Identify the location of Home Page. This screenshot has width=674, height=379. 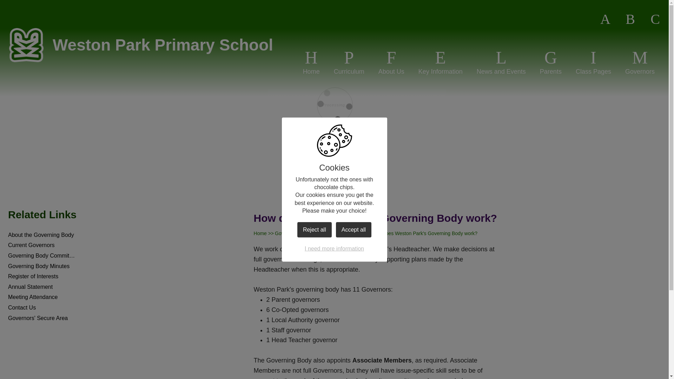
(26, 45).